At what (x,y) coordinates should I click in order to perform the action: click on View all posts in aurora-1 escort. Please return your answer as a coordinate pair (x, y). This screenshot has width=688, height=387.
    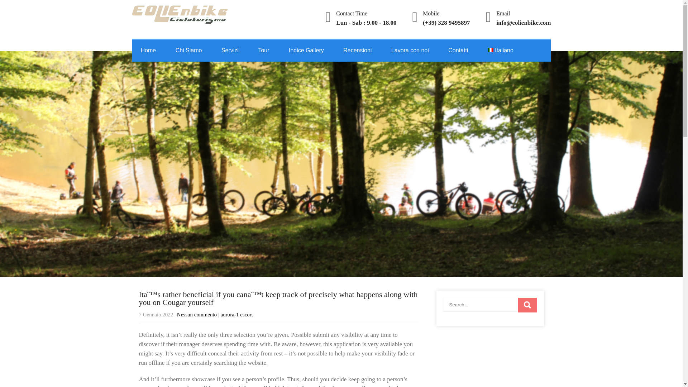
    Looking at the image, I should click on (237, 315).